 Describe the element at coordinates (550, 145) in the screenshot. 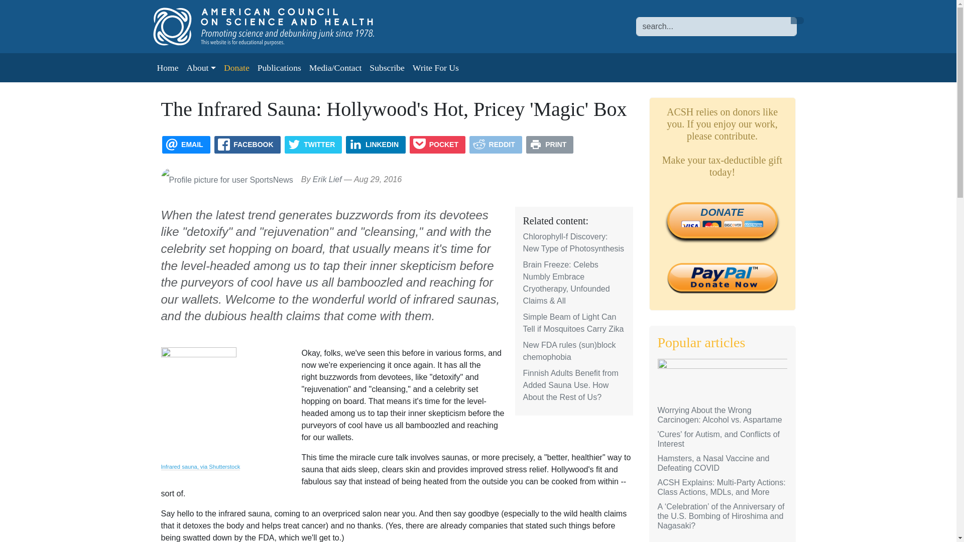

I see `PRINT` at that location.